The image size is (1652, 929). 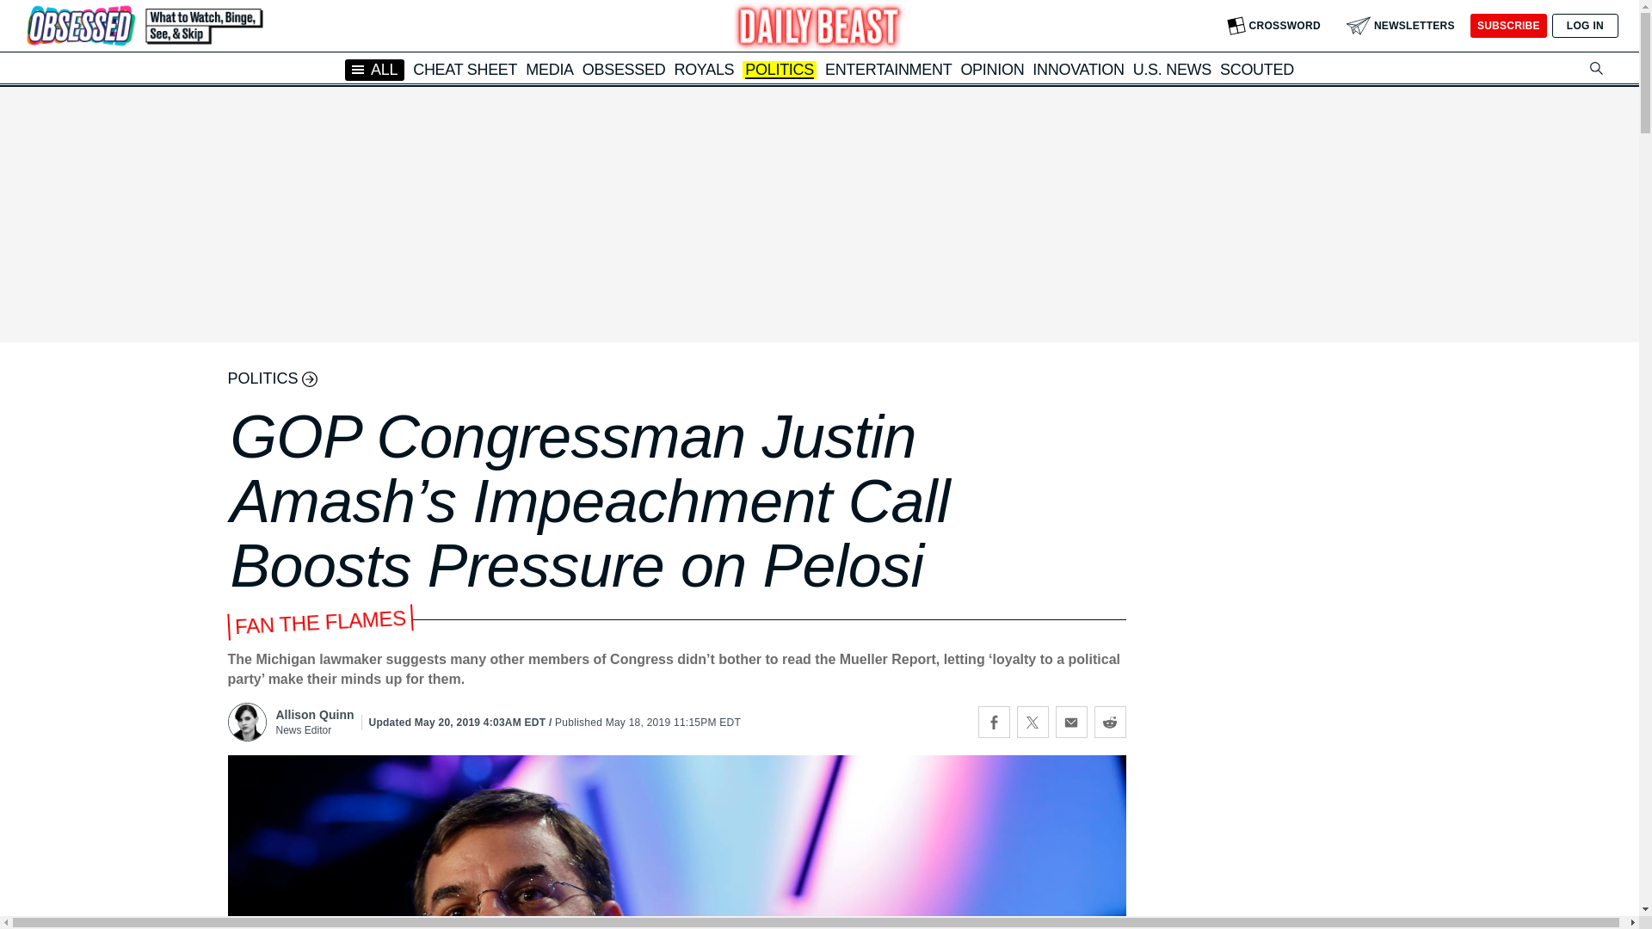 I want to click on POLITICS, so click(x=780, y=71).